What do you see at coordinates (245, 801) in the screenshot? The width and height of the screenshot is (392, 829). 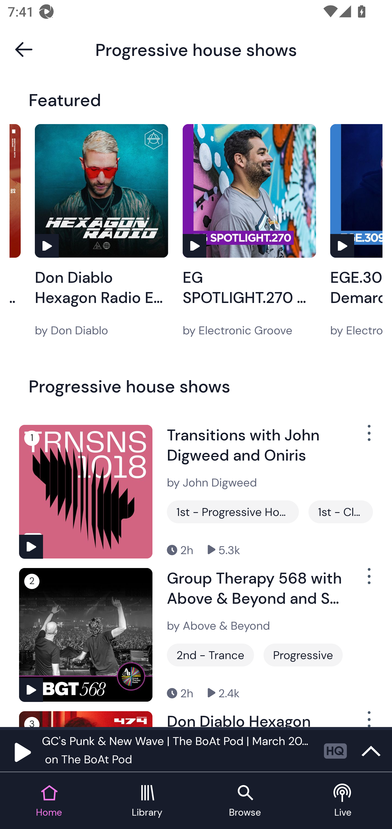 I see `Browse tab Browse` at bounding box center [245, 801].